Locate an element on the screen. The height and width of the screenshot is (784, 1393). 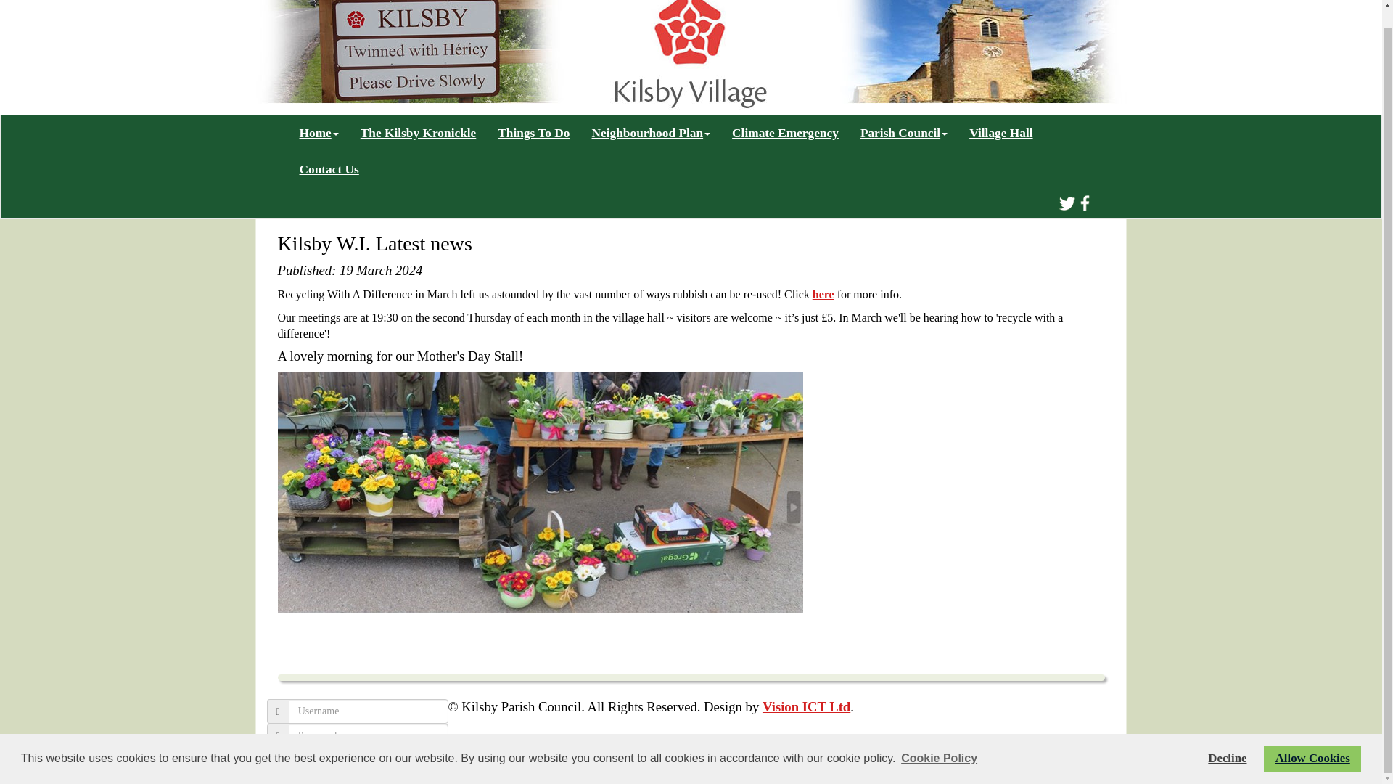
Home is located at coordinates (319, 134).